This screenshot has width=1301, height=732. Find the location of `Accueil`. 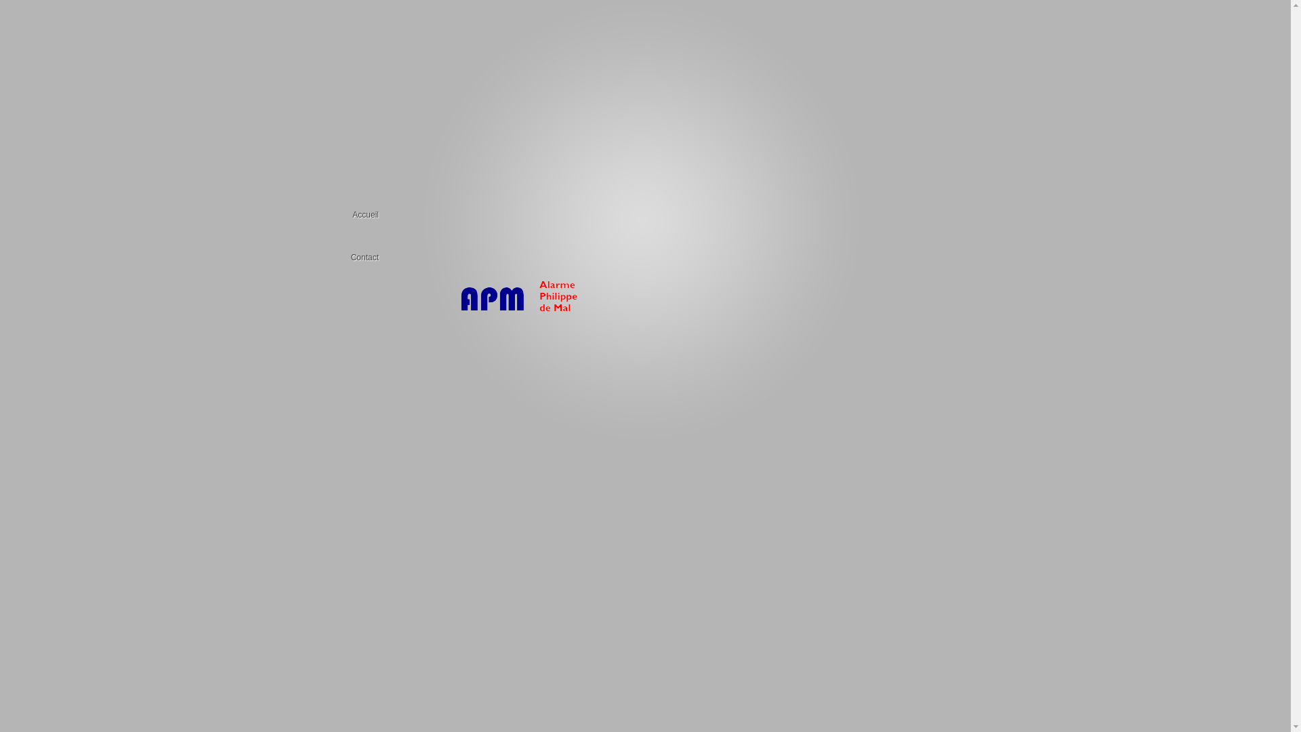

Accueil is located at coordinates (369, 215).